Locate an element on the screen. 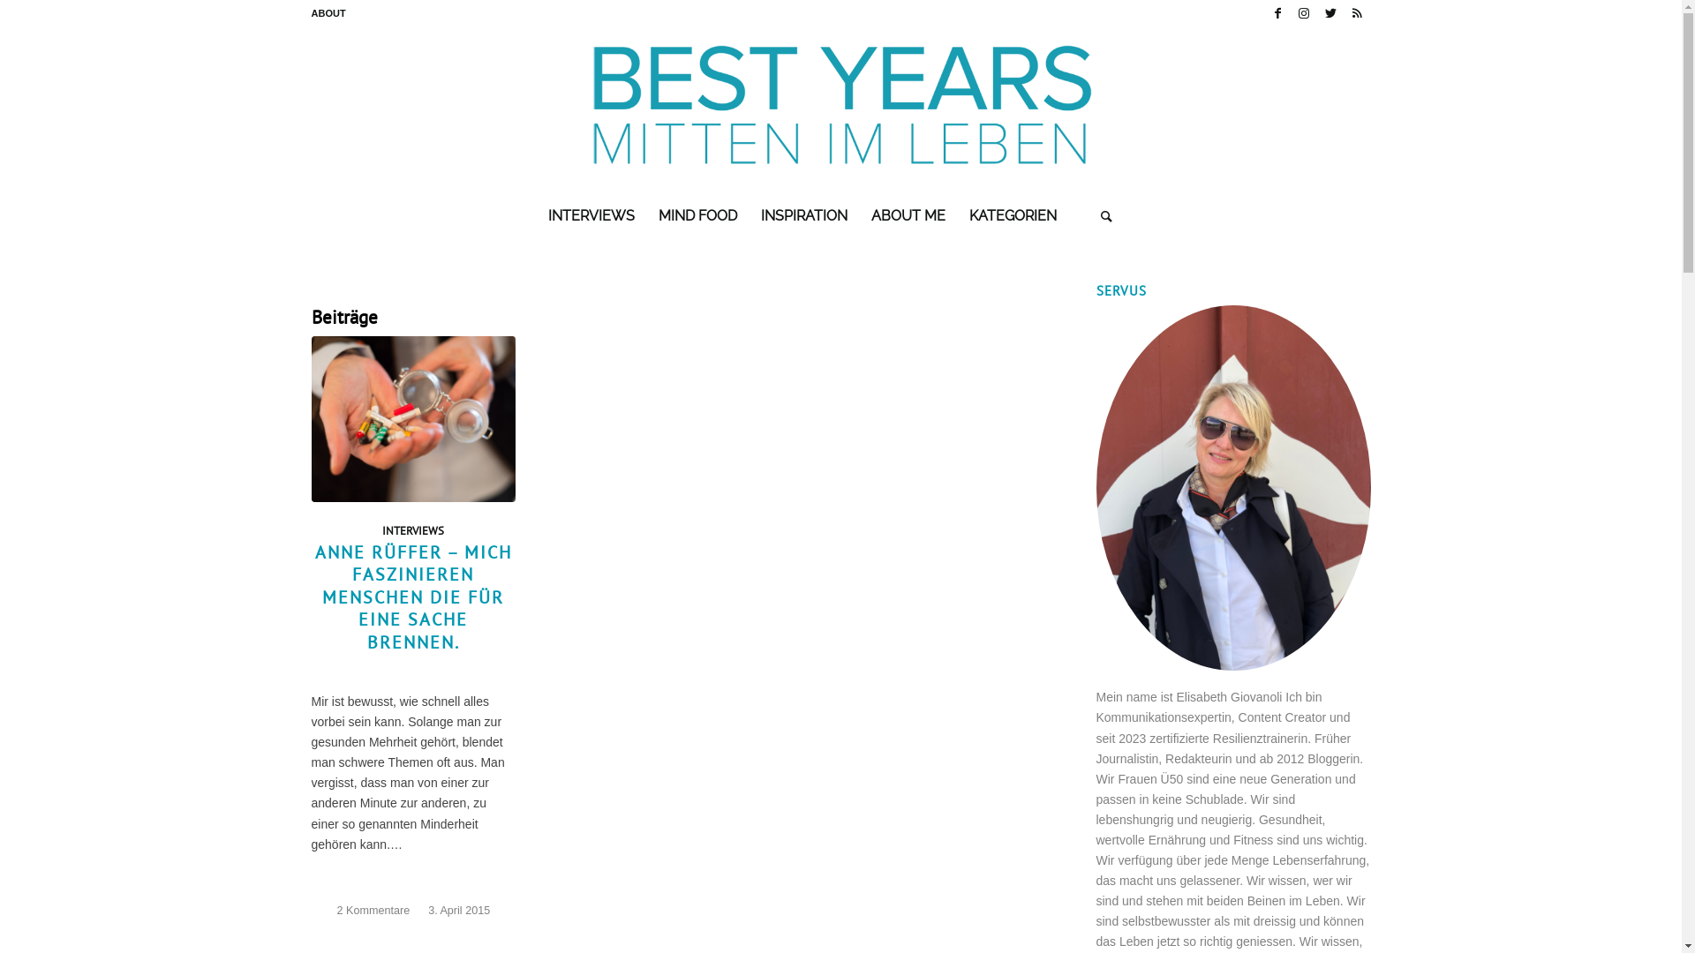 The width and height of the screenshot is (1695, 953). Twitter is located at coordinates (1330, 13).